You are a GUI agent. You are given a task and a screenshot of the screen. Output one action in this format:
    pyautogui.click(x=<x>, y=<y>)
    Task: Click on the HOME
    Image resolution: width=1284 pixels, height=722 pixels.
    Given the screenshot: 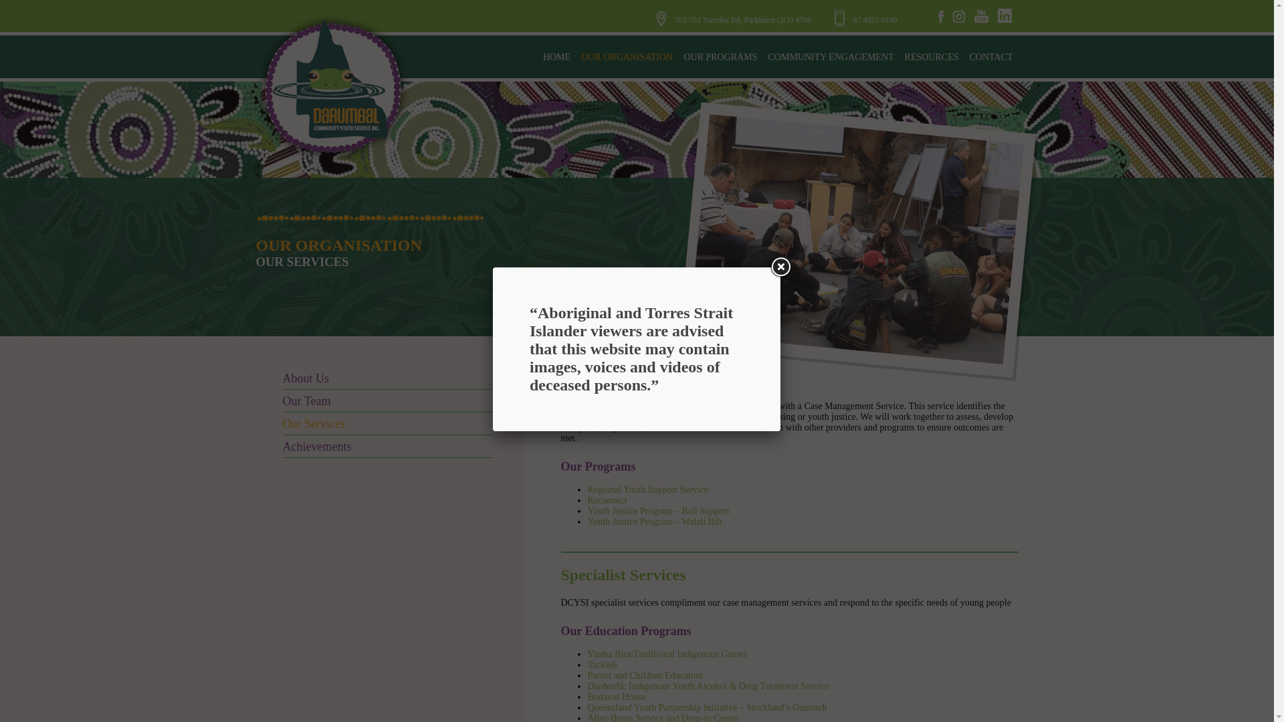 What is the action you would take?
    pyautogui.click(x=556, y=57)
    